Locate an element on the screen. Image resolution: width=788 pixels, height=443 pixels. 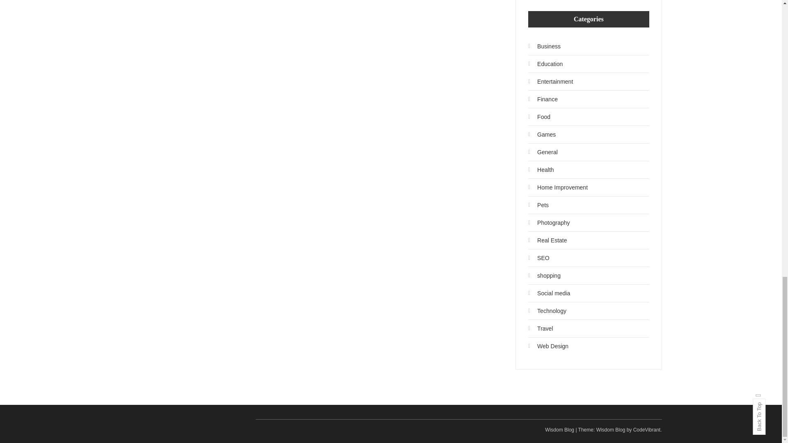
SEO is located at coordinates (538, 258).